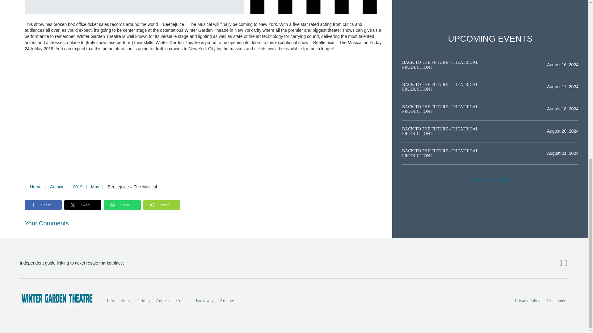 Image resolution: width=593 pixels, height=333 pixels. Describe the element at coordinates (227, 301) in the screenshot. I see `Archive` at that location.